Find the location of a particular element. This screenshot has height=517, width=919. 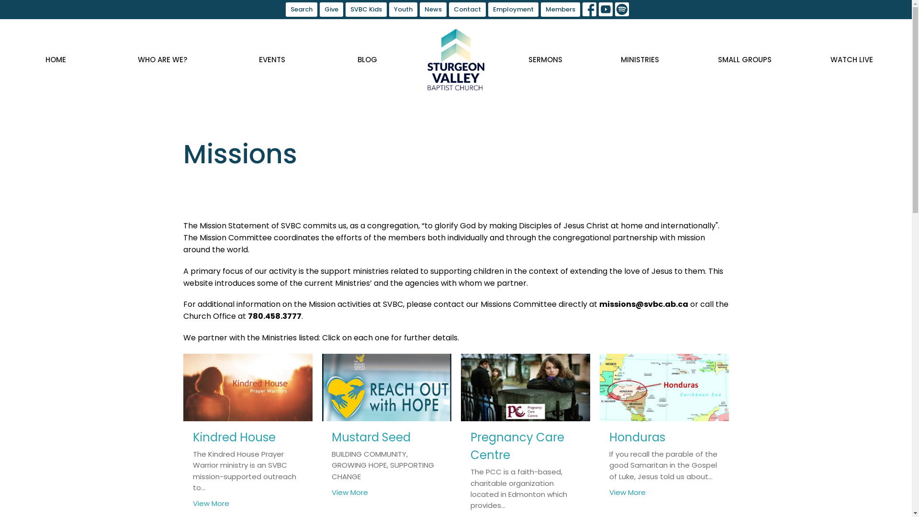

Members is located at coordinates (560, 10).